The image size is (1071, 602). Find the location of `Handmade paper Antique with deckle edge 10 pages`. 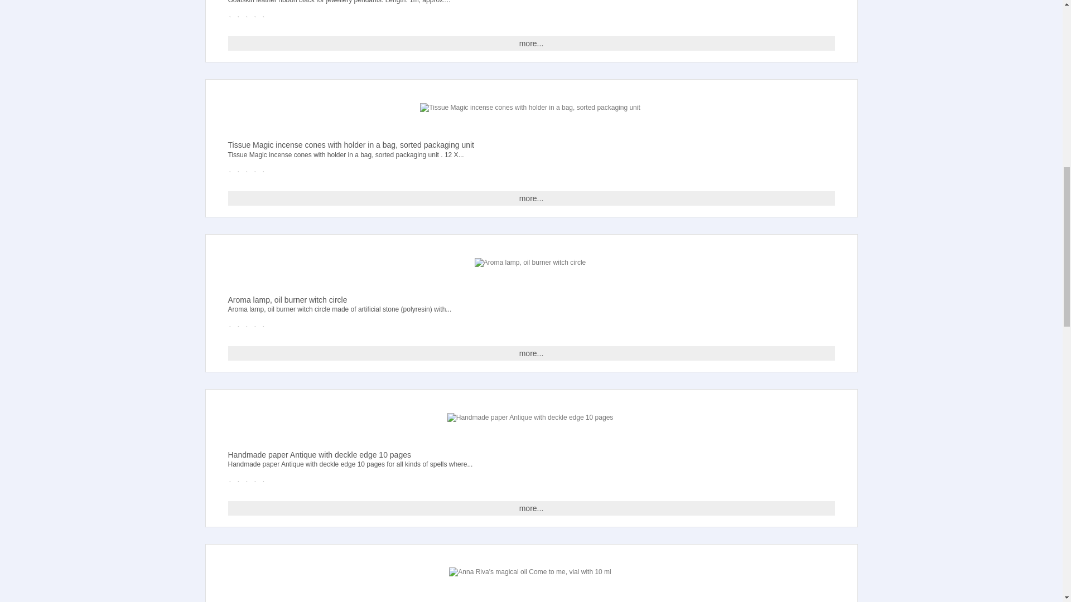

Handmade paper Antique with deckle edge 10 pages is located at coordinates (530, 417).